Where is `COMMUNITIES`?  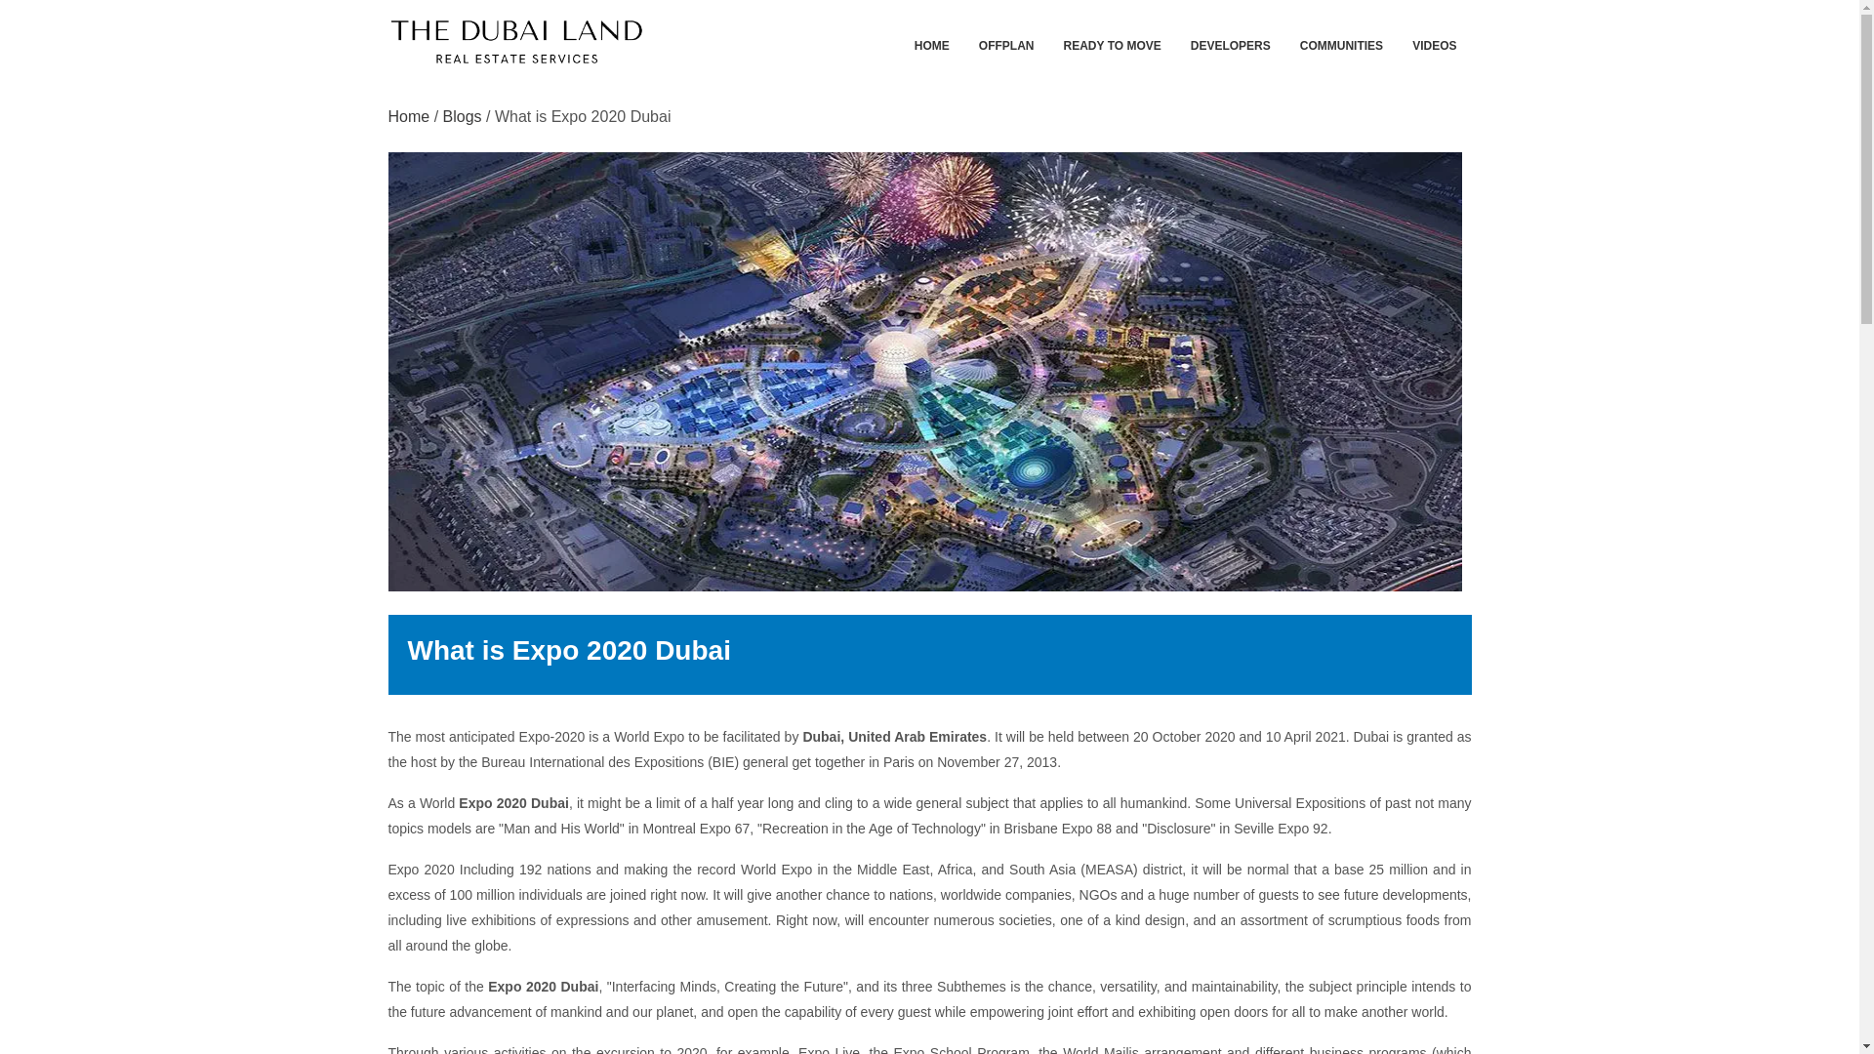 COMMUNITIES is located at coordinates (1341, 43).